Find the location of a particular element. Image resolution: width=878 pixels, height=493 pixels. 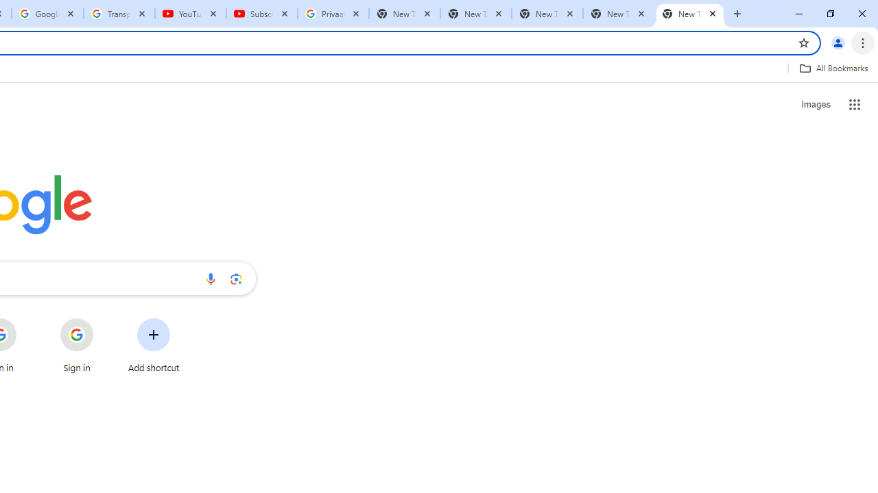

Google Account is located at coordinates (47, 14).